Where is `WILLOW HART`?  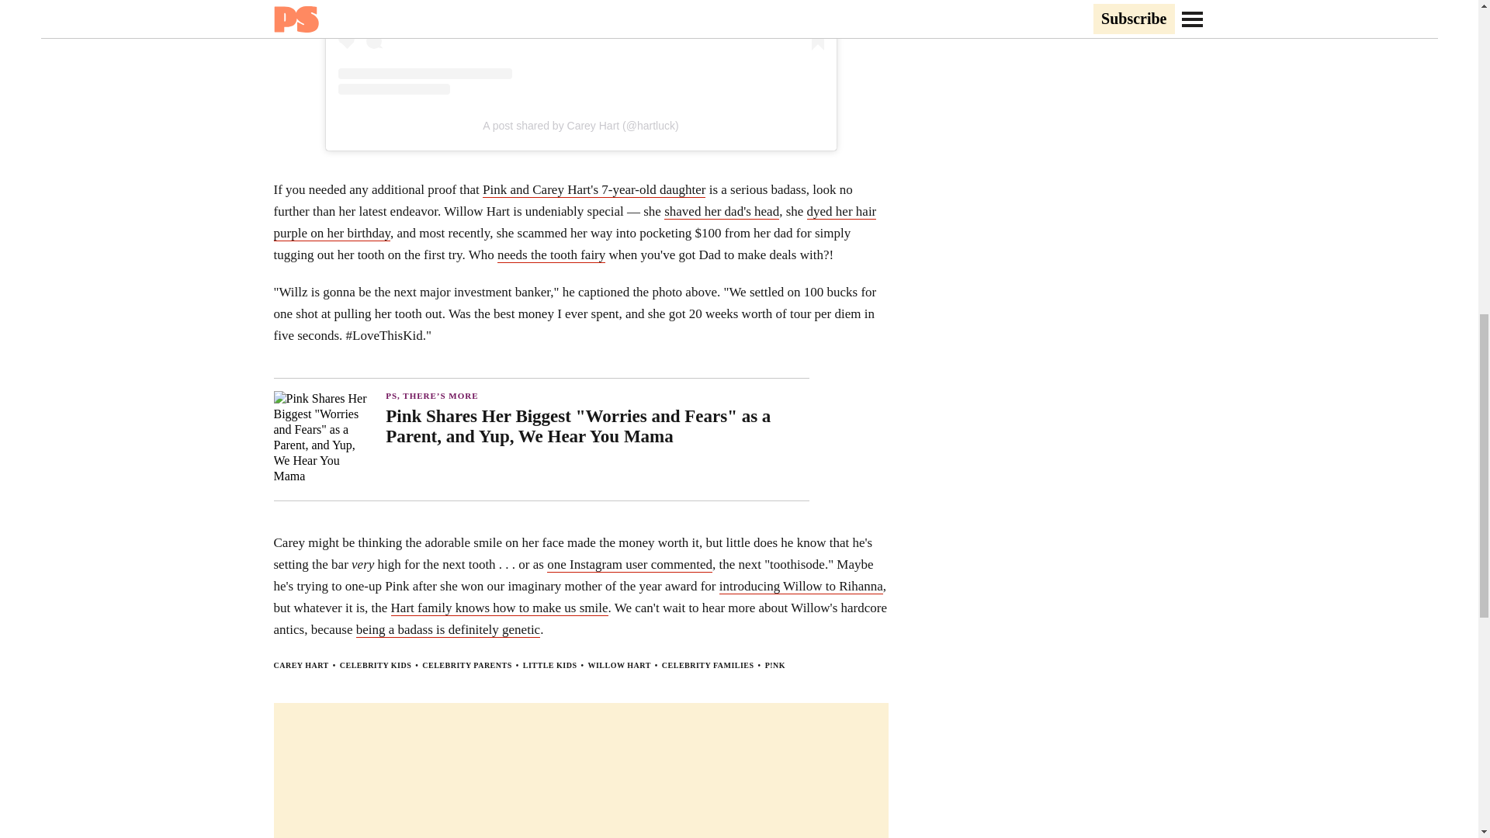
WILLOW HART is located at coordinates (618, 665).